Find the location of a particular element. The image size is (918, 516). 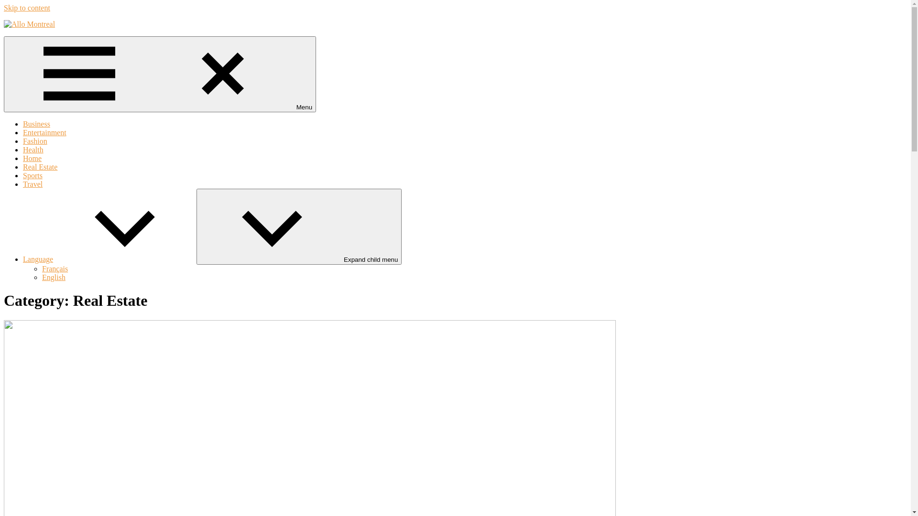

Real Estate is located at coordinates (40, 167).